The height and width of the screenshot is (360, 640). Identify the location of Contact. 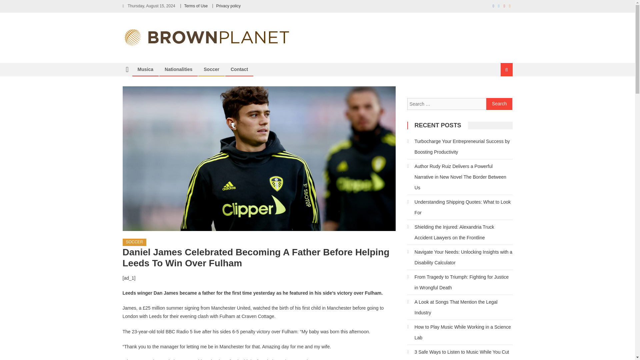
(239, 69).